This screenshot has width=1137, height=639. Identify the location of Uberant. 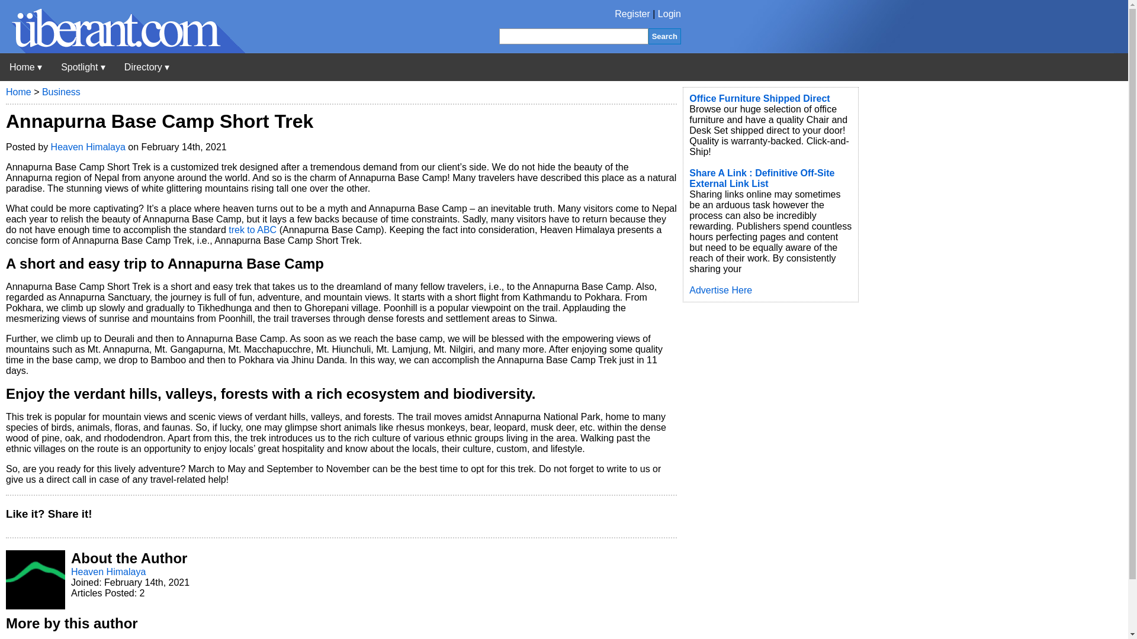
(123, 50).